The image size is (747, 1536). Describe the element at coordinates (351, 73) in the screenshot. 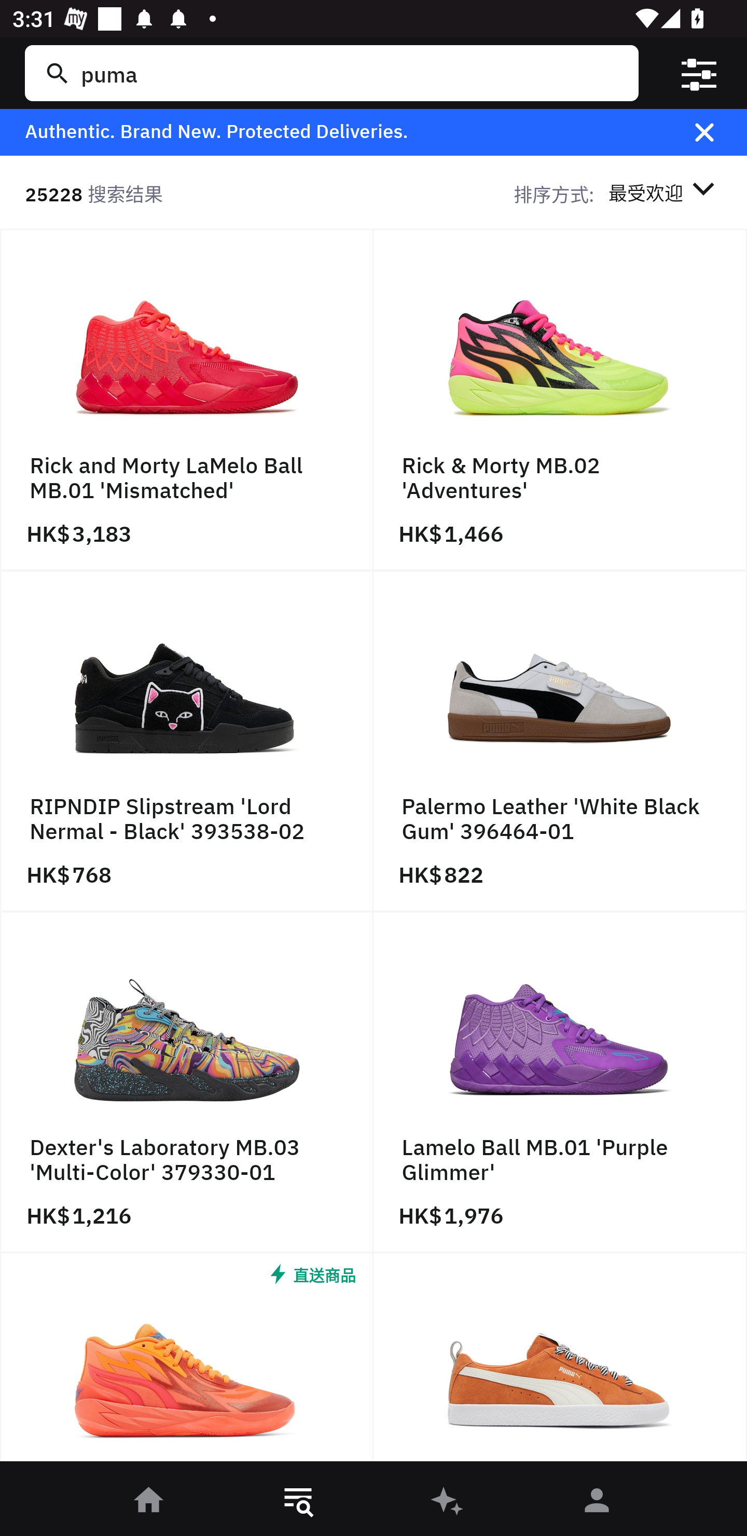

I see `puma` at that location.